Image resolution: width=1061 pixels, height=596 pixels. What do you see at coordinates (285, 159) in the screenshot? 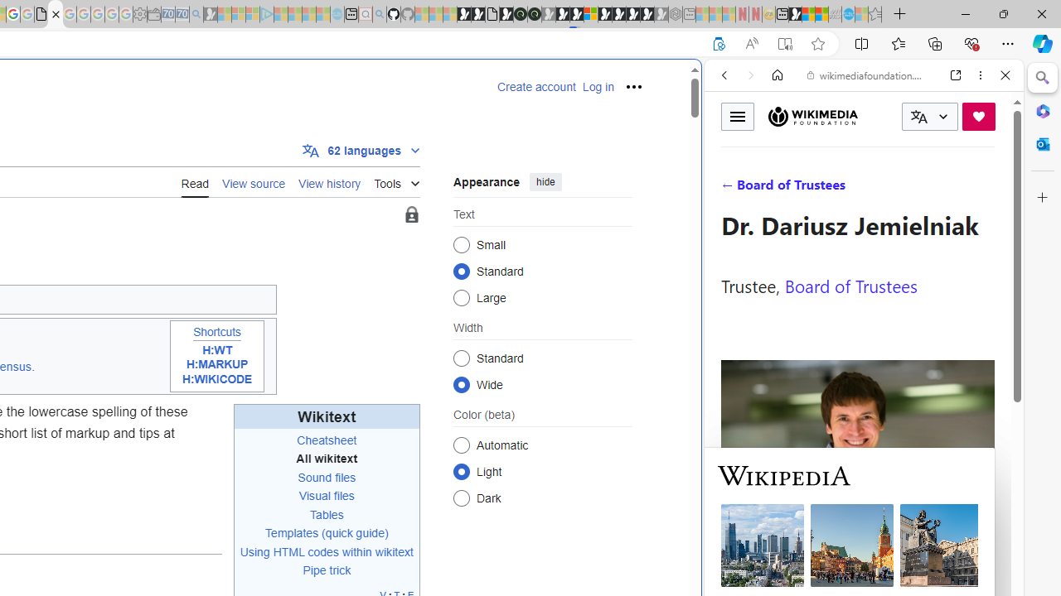
I see `Search or enter web address` at bounding box center [285, 159].